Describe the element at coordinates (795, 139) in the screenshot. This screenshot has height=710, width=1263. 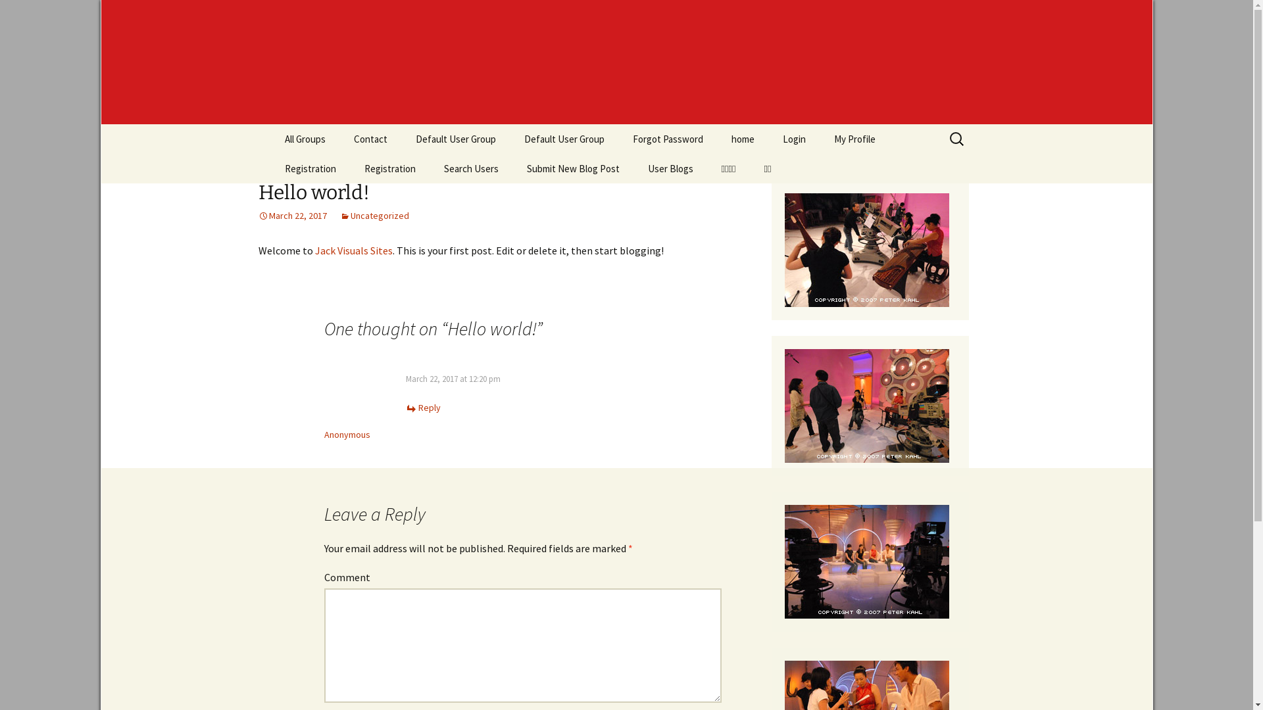
I see `Login` at that location.